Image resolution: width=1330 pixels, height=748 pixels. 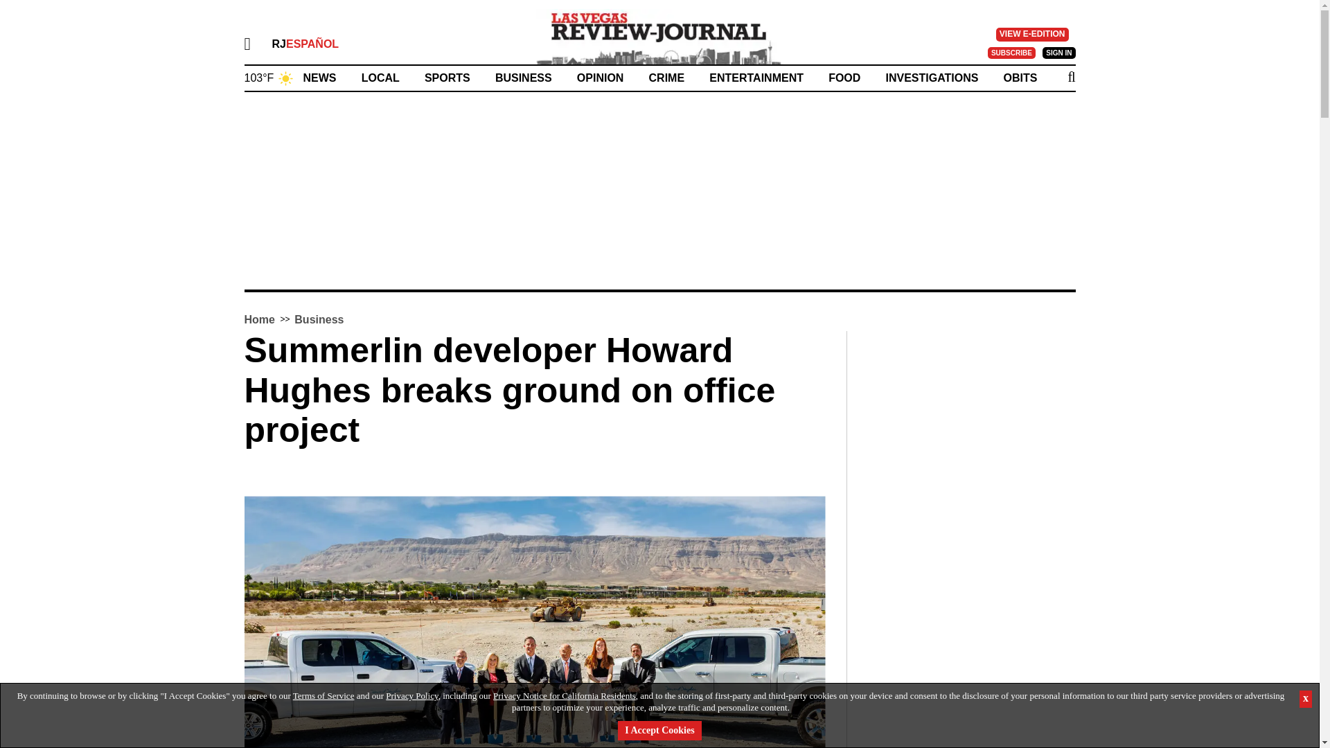 I want to click on Weather Forecast, so click(x=269, y=76).